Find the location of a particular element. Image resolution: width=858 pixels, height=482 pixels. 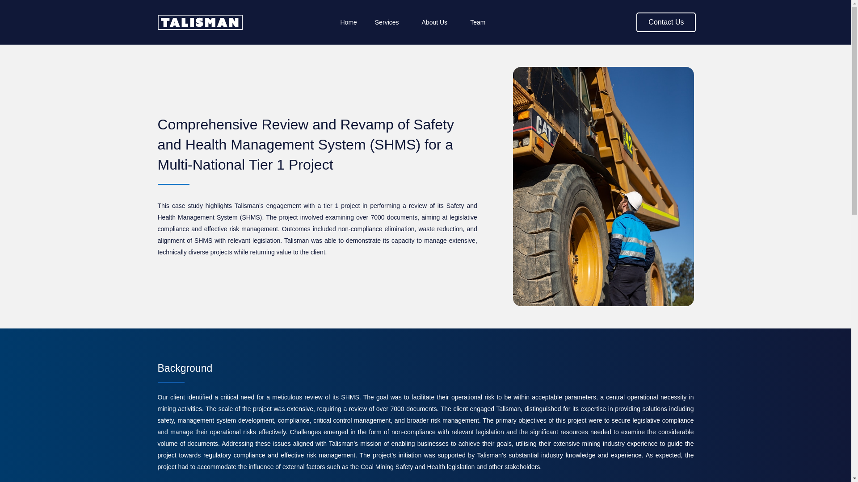

Team is located at coordinates (477, 22).